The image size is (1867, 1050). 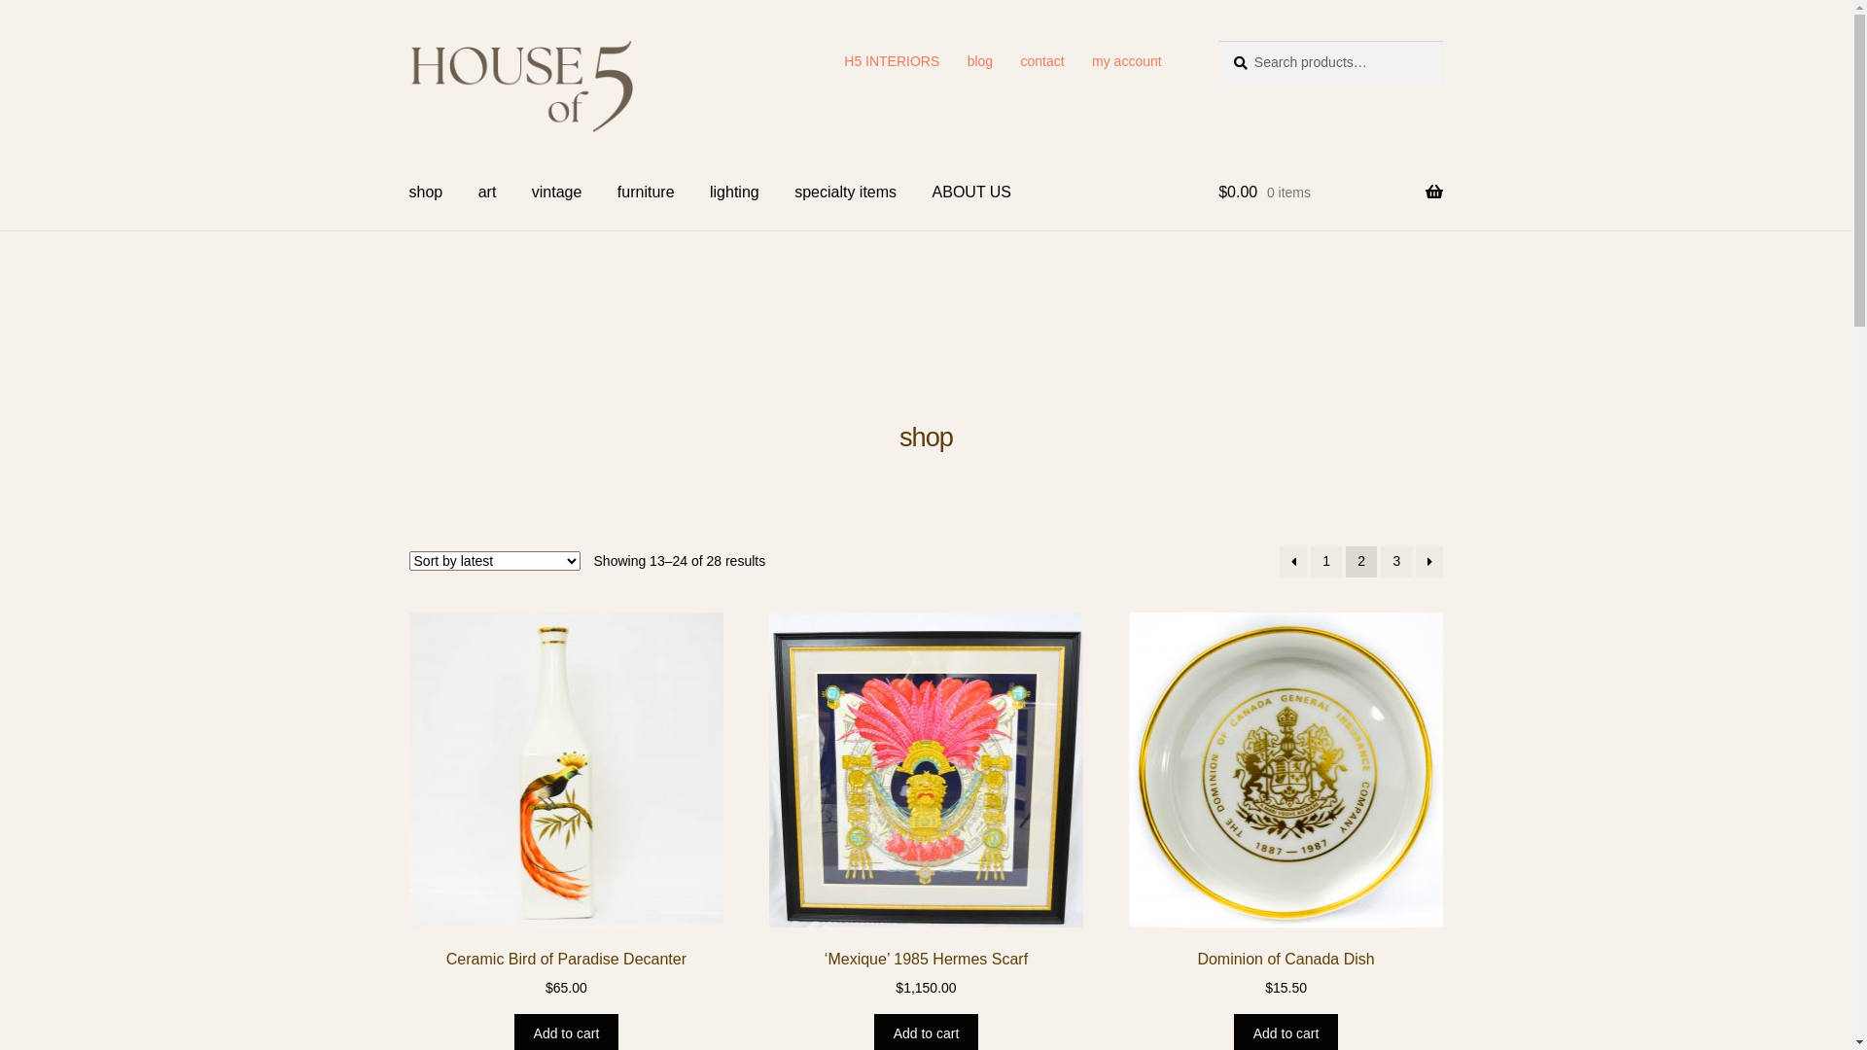 What do you see at coordinates (1330, 192) in the screenshot?
I see `$0.00 0 items` at bounding box center [1330, 192].